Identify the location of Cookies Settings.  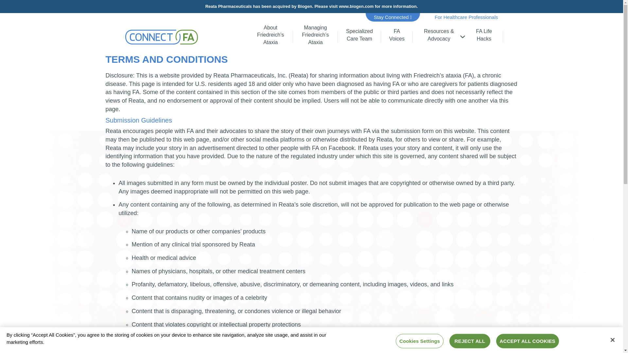
(419, 341).